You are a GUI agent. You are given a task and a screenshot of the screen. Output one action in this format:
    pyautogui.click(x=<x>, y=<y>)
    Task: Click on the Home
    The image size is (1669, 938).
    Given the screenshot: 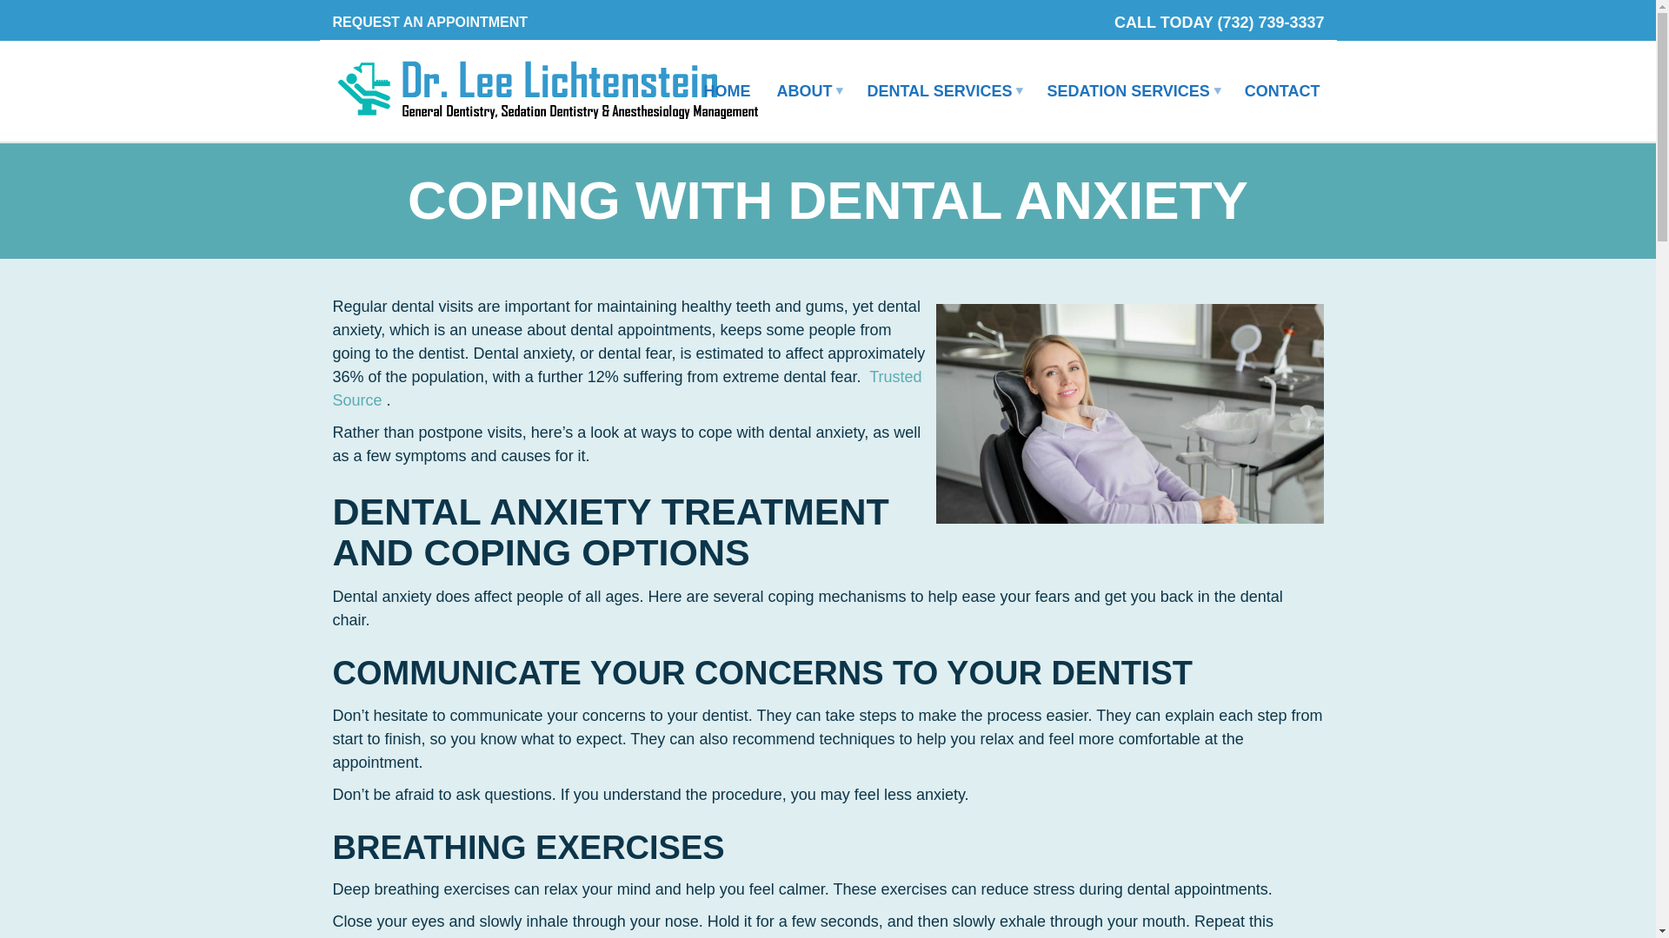 What is the action you would take?
    pyautogui.click(x=727, y=91)
    